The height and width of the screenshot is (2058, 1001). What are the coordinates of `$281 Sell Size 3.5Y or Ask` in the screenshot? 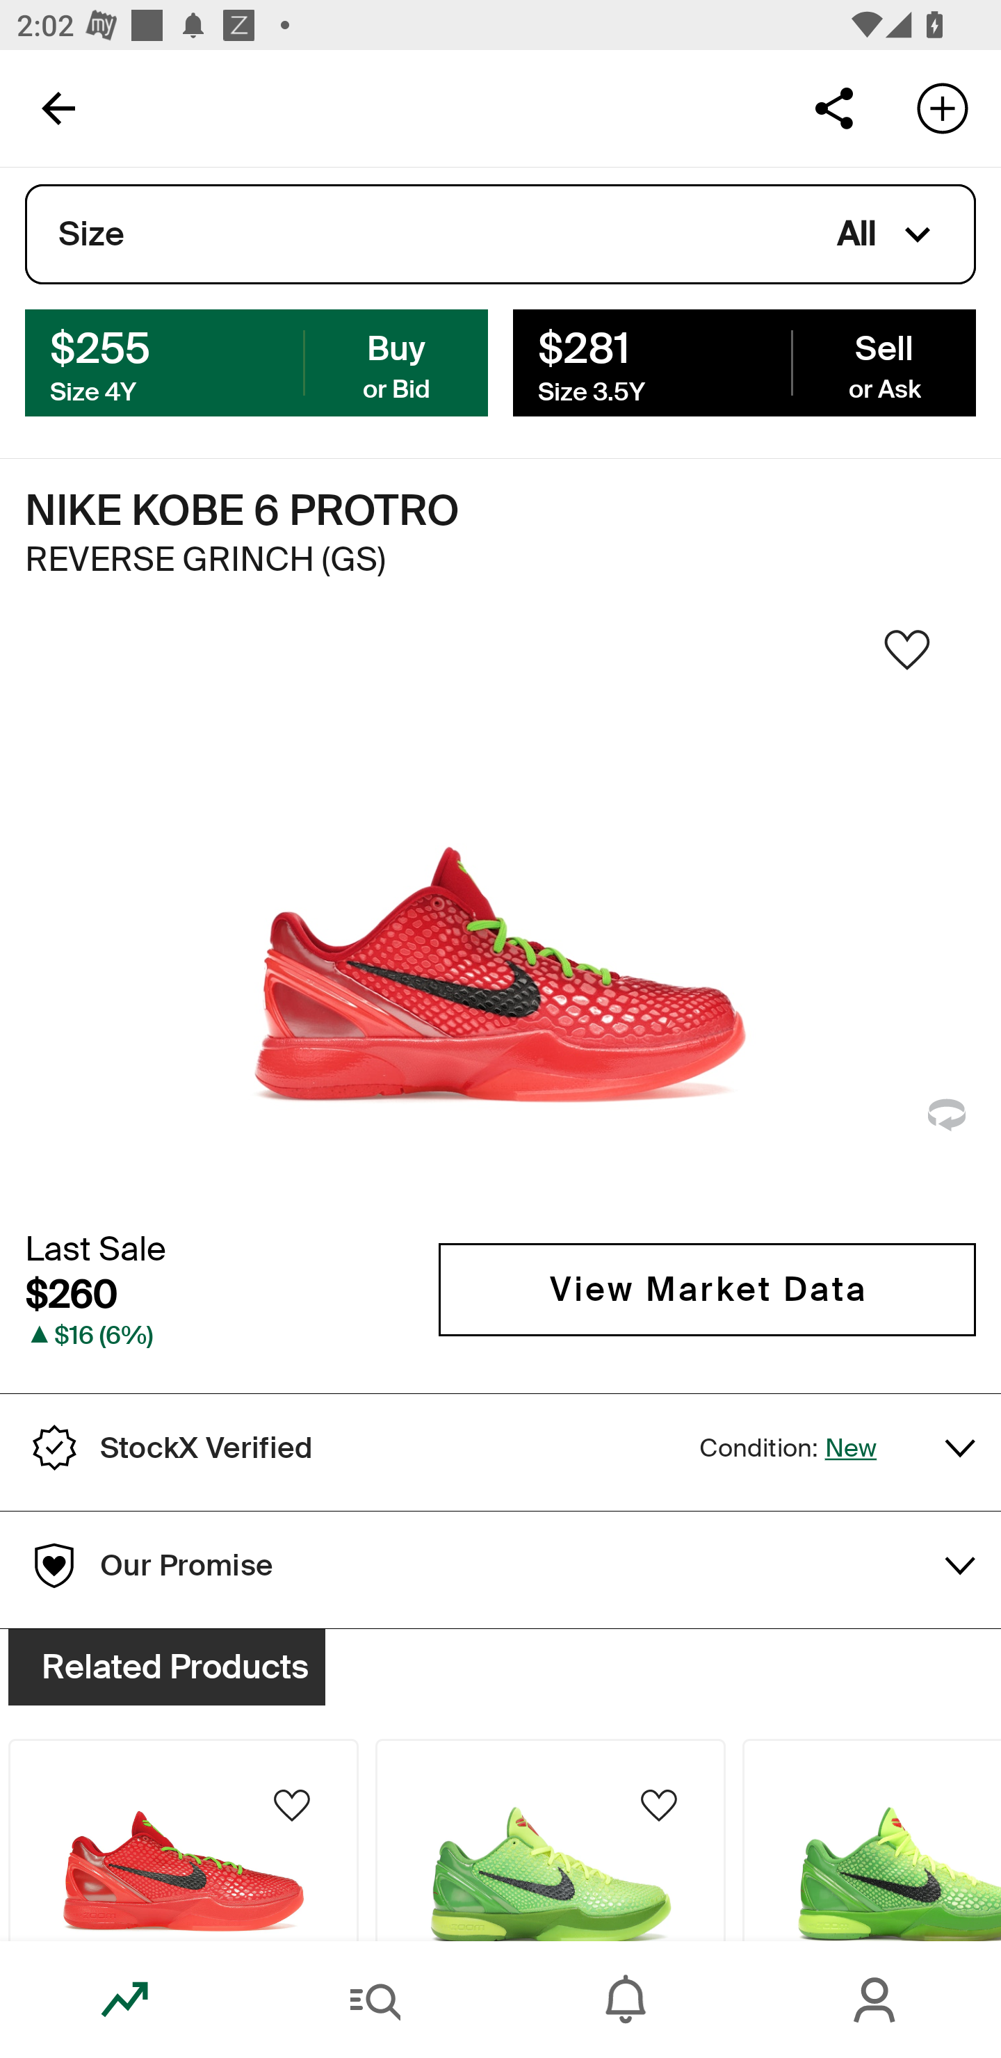 It's located at (744, 362).